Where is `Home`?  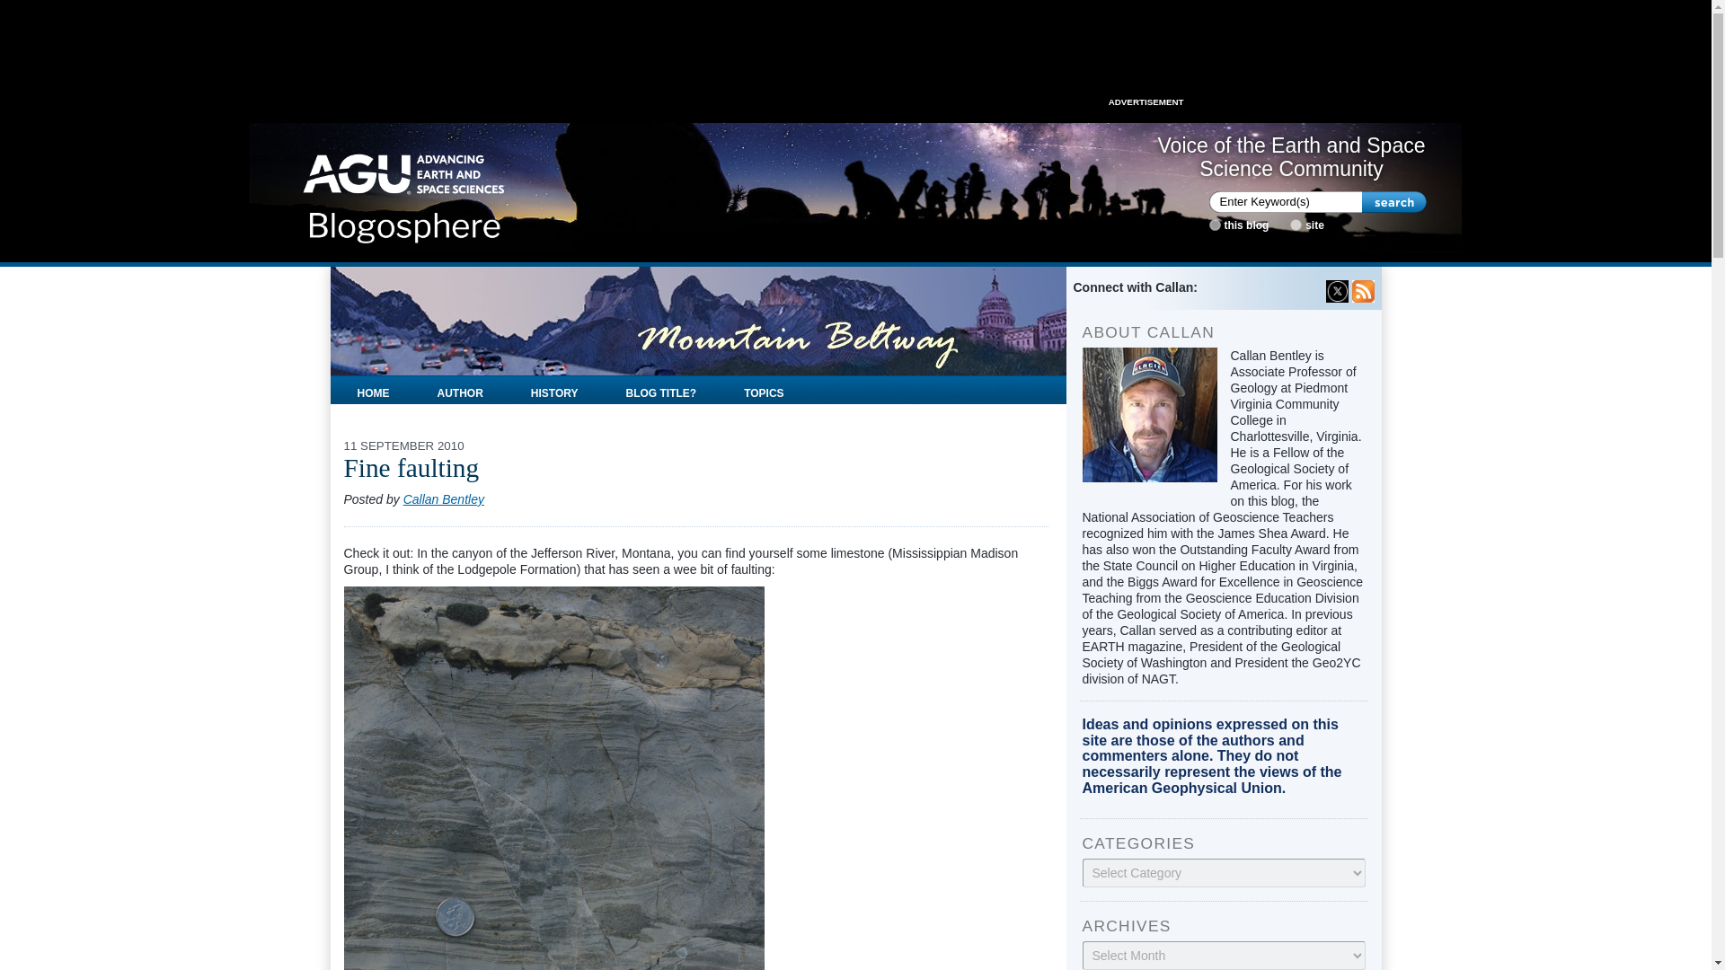
Home is located at coordinates (404, 192).